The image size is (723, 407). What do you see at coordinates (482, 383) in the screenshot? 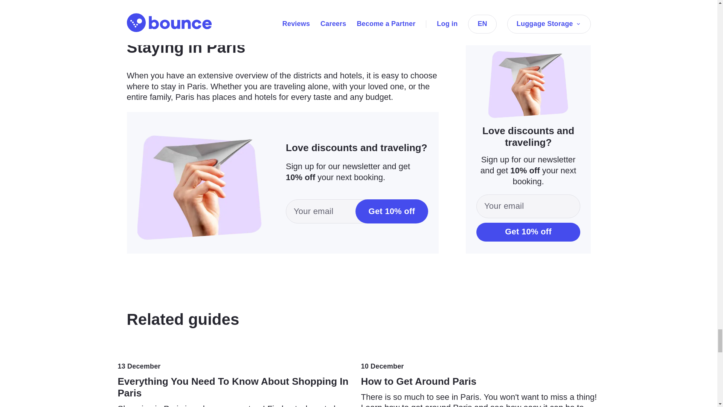
I see `How to Get Around Paris` at bounding box center [482, 383].